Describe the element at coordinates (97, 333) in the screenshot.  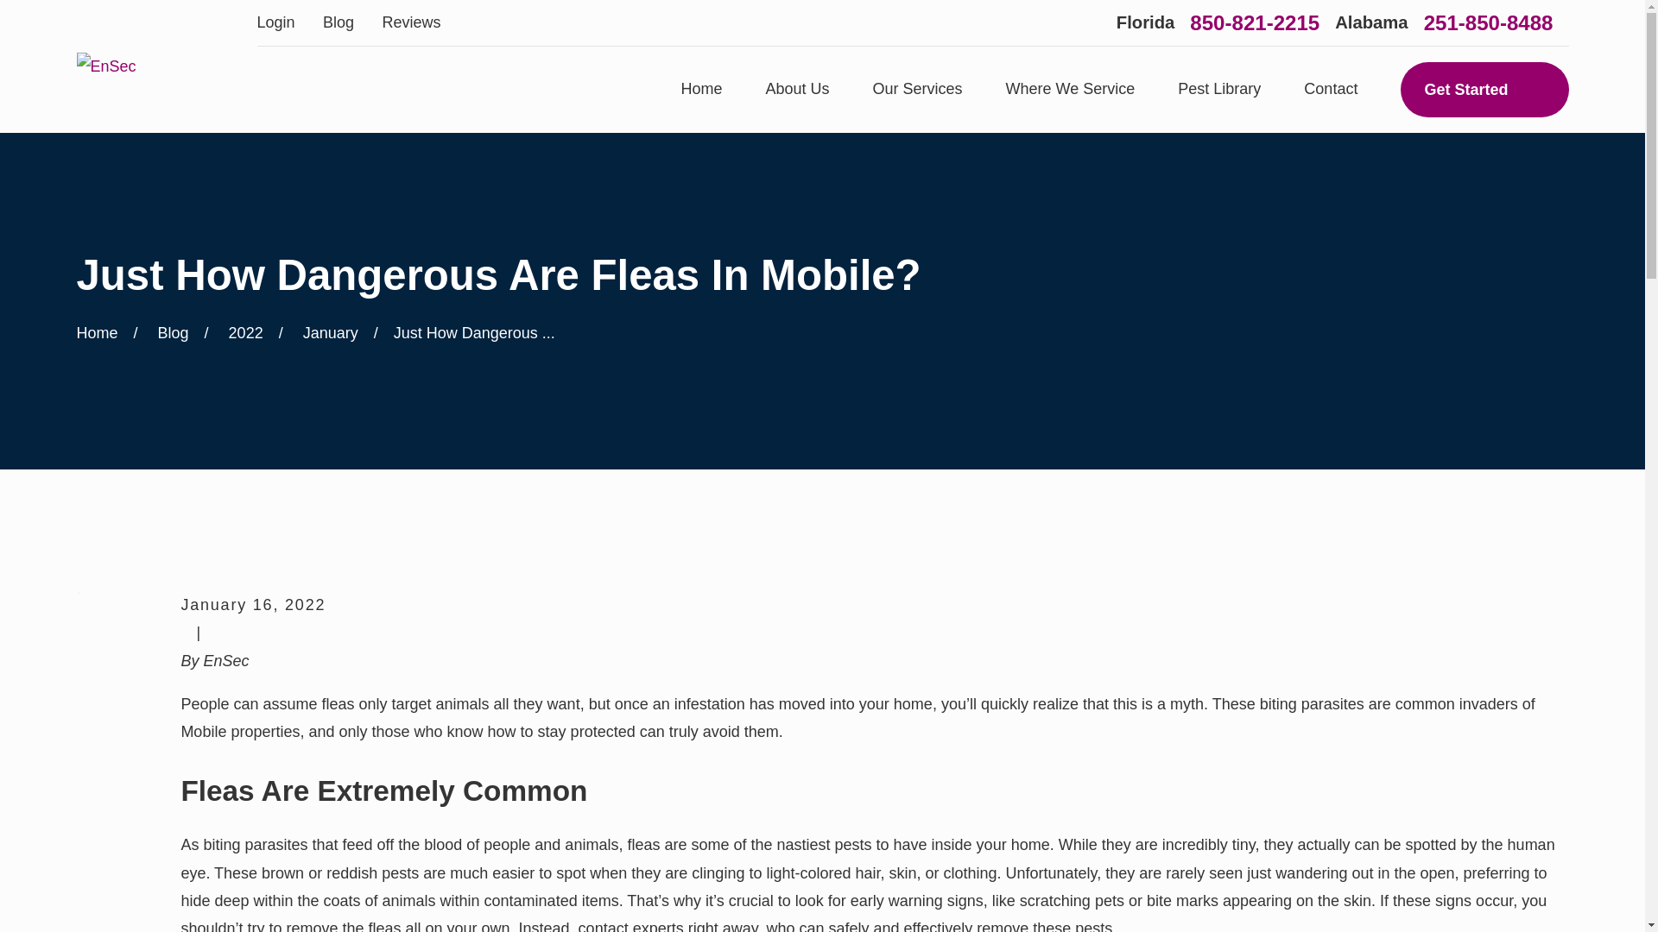
I see `Go Home` at that location.